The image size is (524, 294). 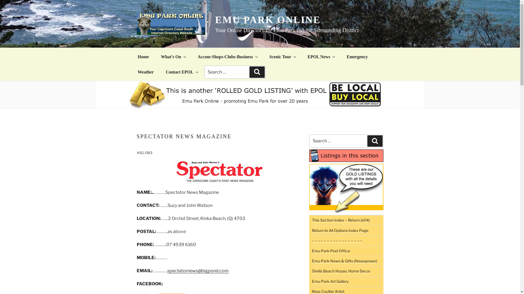 I want to click on Return to All Options Index Page, so click(x=340, y=230).